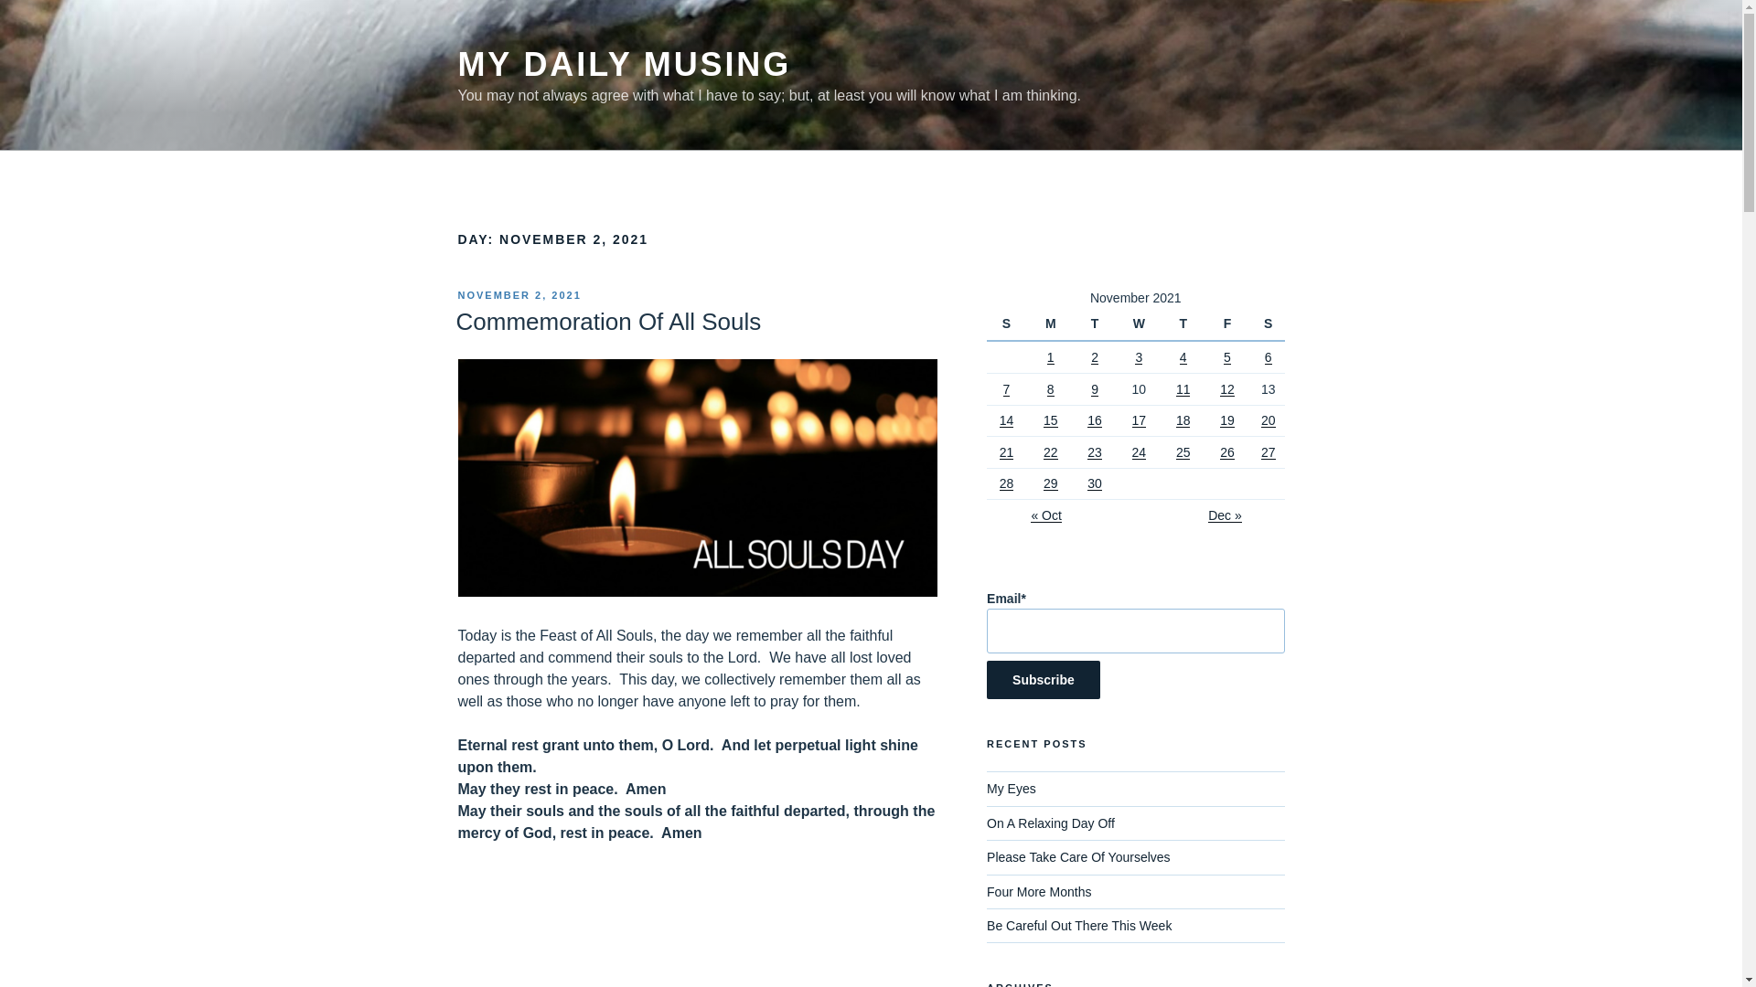 This screenshot has height=987, width=1756. I want to click on NOVEMBER 2, 2021, so click(519, 295).